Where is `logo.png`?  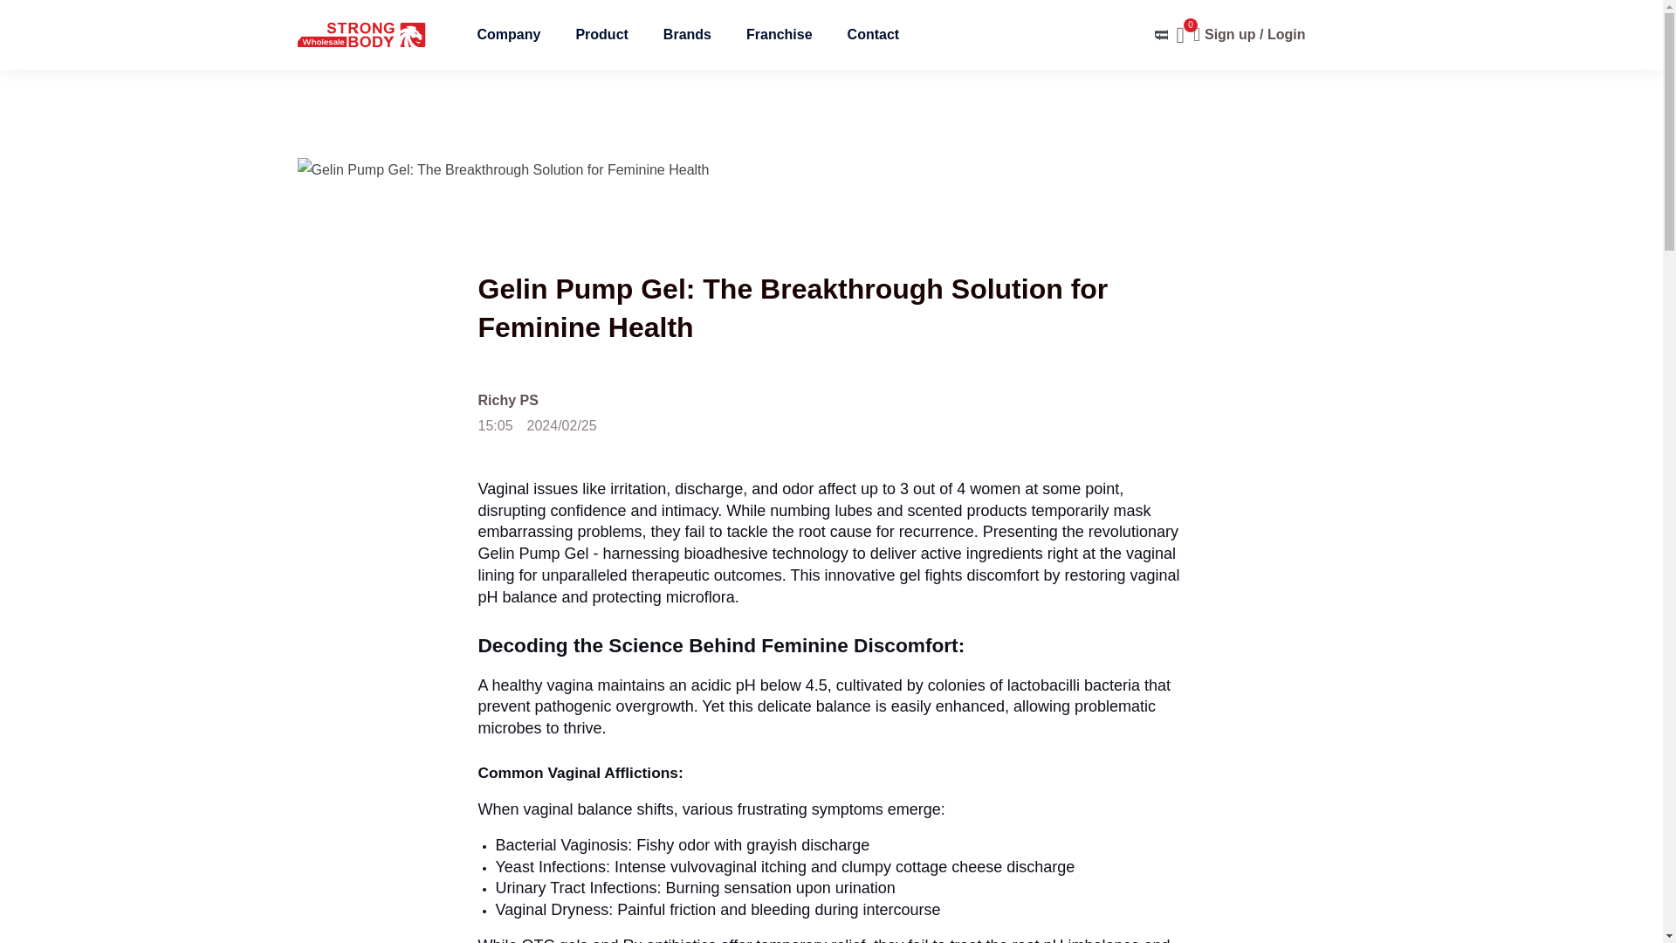 logo.png is located at coordinates (361, 35).